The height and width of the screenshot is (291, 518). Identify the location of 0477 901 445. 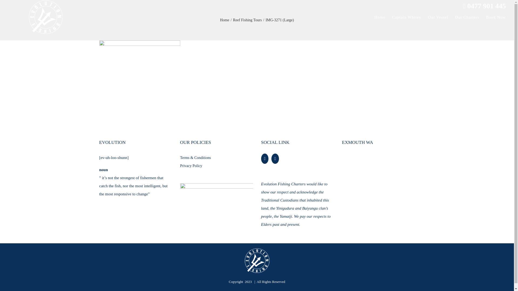
(485, 6).